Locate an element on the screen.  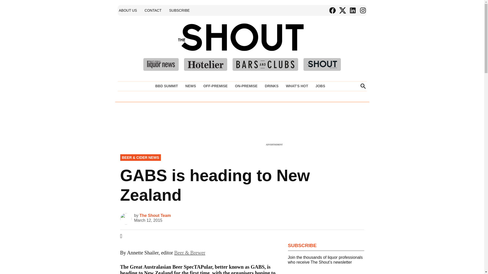
Facebook is located at coordinates (332, 10).